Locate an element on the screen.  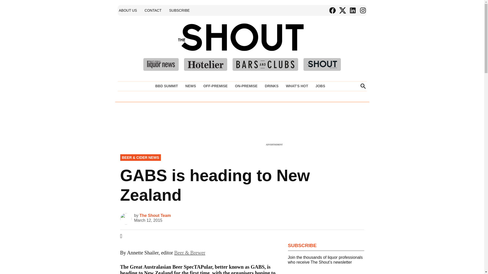
Facebook is located at coordinates (332, 10).